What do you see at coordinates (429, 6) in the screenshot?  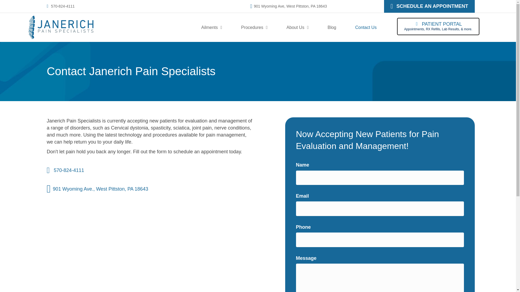 I see `SCHEDULE AN APPOINTMENT` at bounding box center [429, 6].